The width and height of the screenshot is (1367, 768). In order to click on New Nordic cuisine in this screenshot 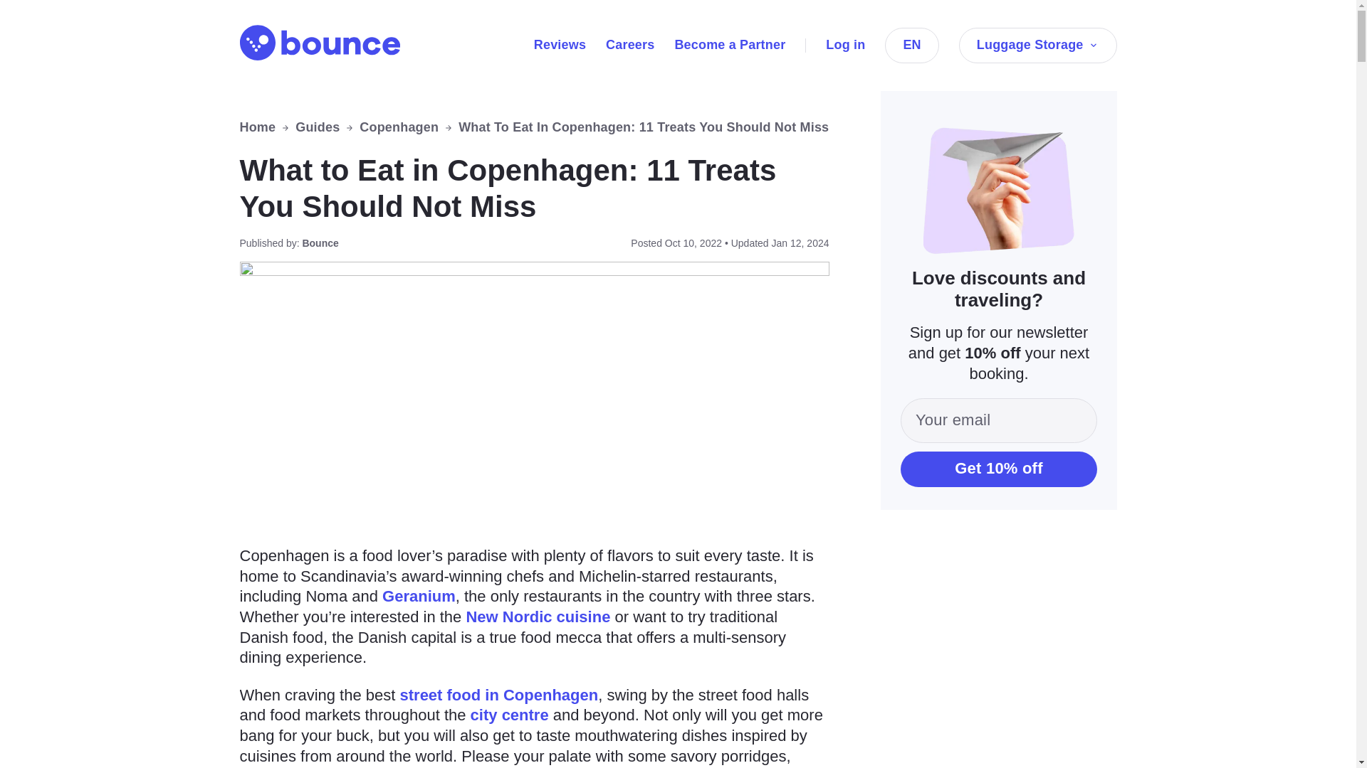, I will do `click(538, 617)`.